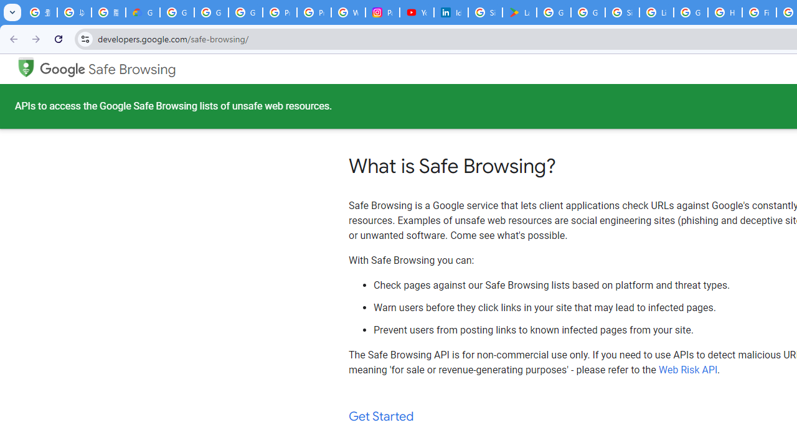 This screenshot has width=797, height=448. Describe the element at coordinates (621, 12) in the screenshot. I see `Sign in - Google Accounts` at that location.